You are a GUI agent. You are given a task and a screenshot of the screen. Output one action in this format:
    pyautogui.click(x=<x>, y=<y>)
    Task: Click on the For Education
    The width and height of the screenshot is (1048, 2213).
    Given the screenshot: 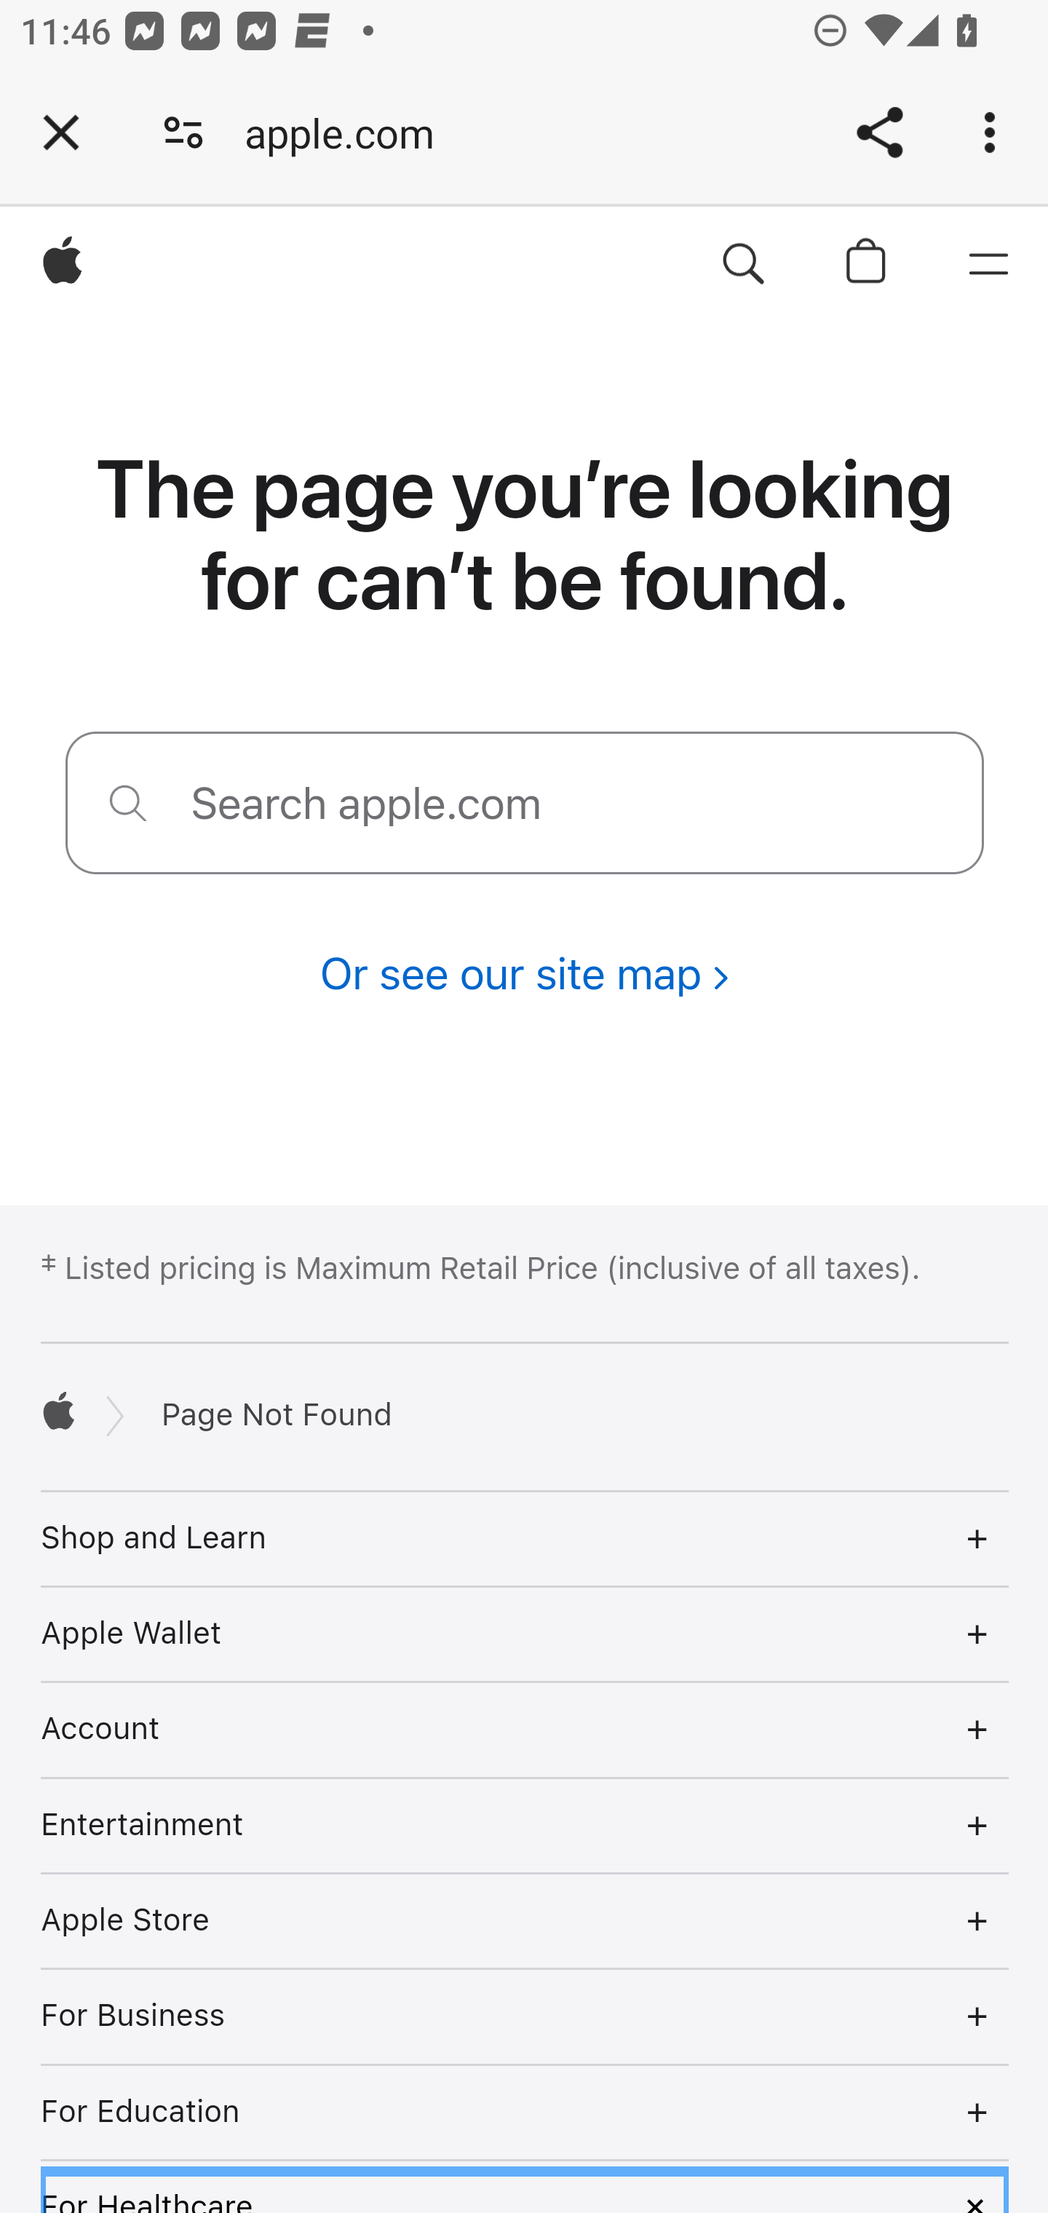 What is the action you would take?
    pyautogui.click(x=525, y=2113)
    